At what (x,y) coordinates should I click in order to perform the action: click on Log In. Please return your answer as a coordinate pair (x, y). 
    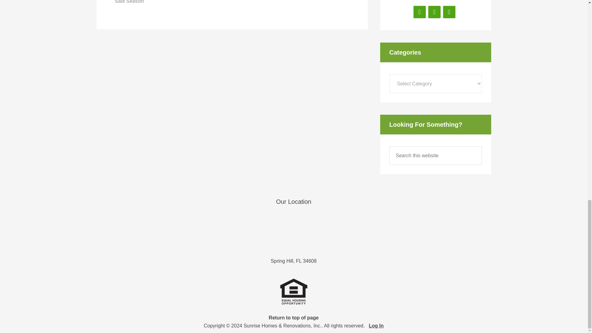
    Looking at the image, I should click on (376, 326).